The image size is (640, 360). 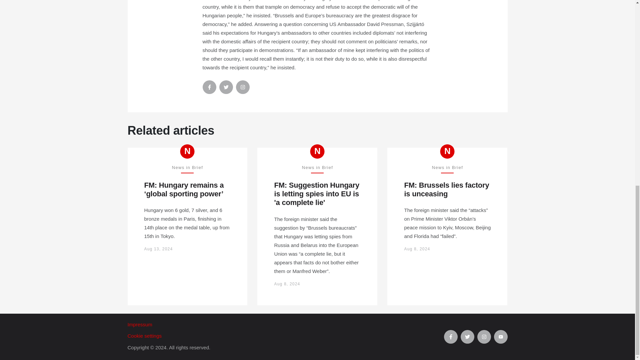 What do you see at coordinates (209, 87) in the screenshot?
I see `Facebook icon` at bounding box center [209, 87].